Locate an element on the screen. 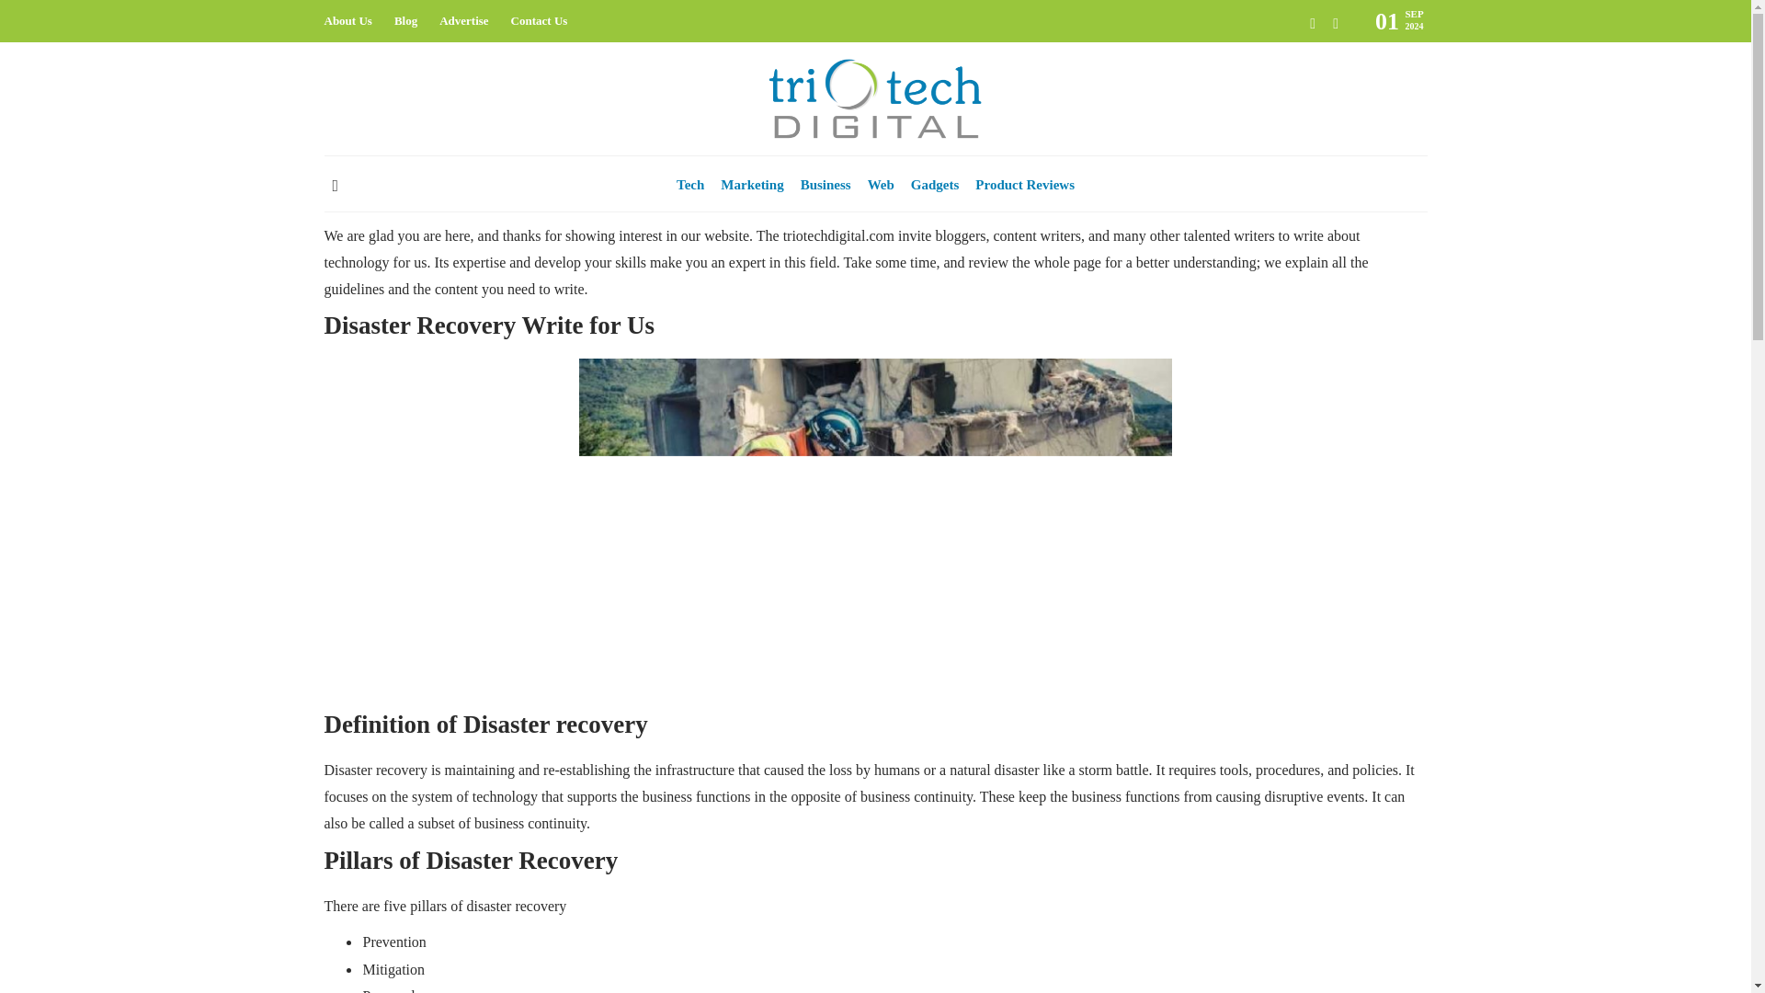 Image resolution: width=1765 pixels, height=993 pixels. Product Reviews is located at coordinates (1025, 184).